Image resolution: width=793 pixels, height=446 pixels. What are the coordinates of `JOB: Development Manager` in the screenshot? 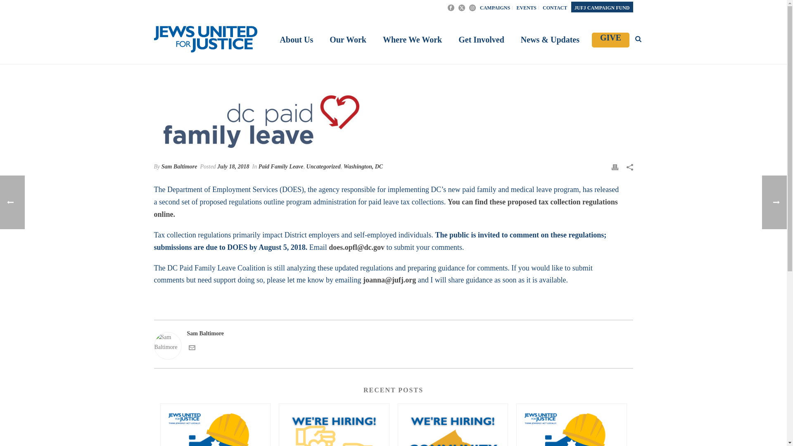 It's located at (334, 425).